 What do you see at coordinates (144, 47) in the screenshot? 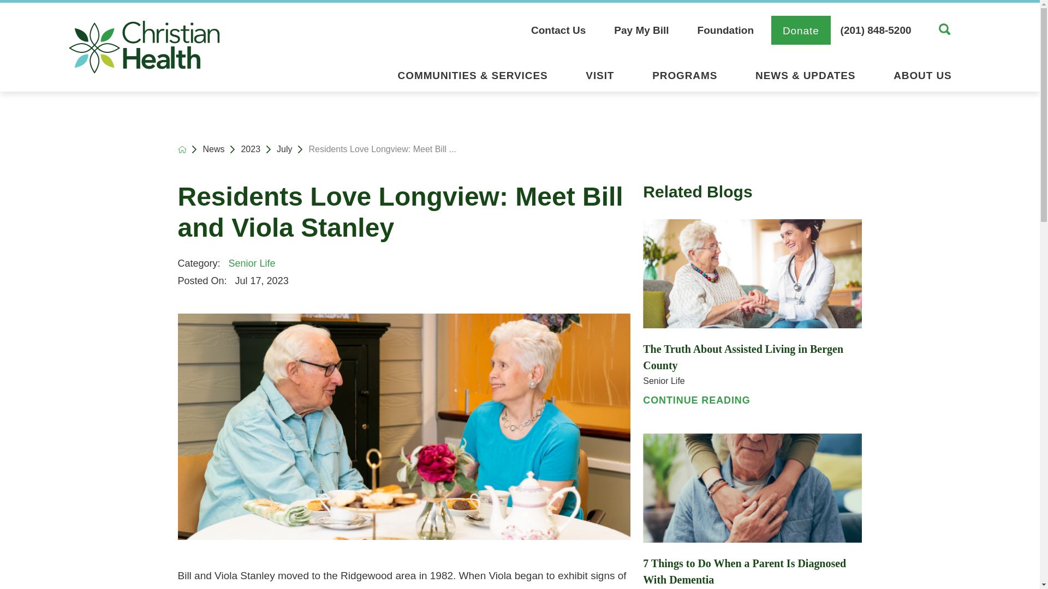
I see `Christian Health` at bounding box center [144, 47].